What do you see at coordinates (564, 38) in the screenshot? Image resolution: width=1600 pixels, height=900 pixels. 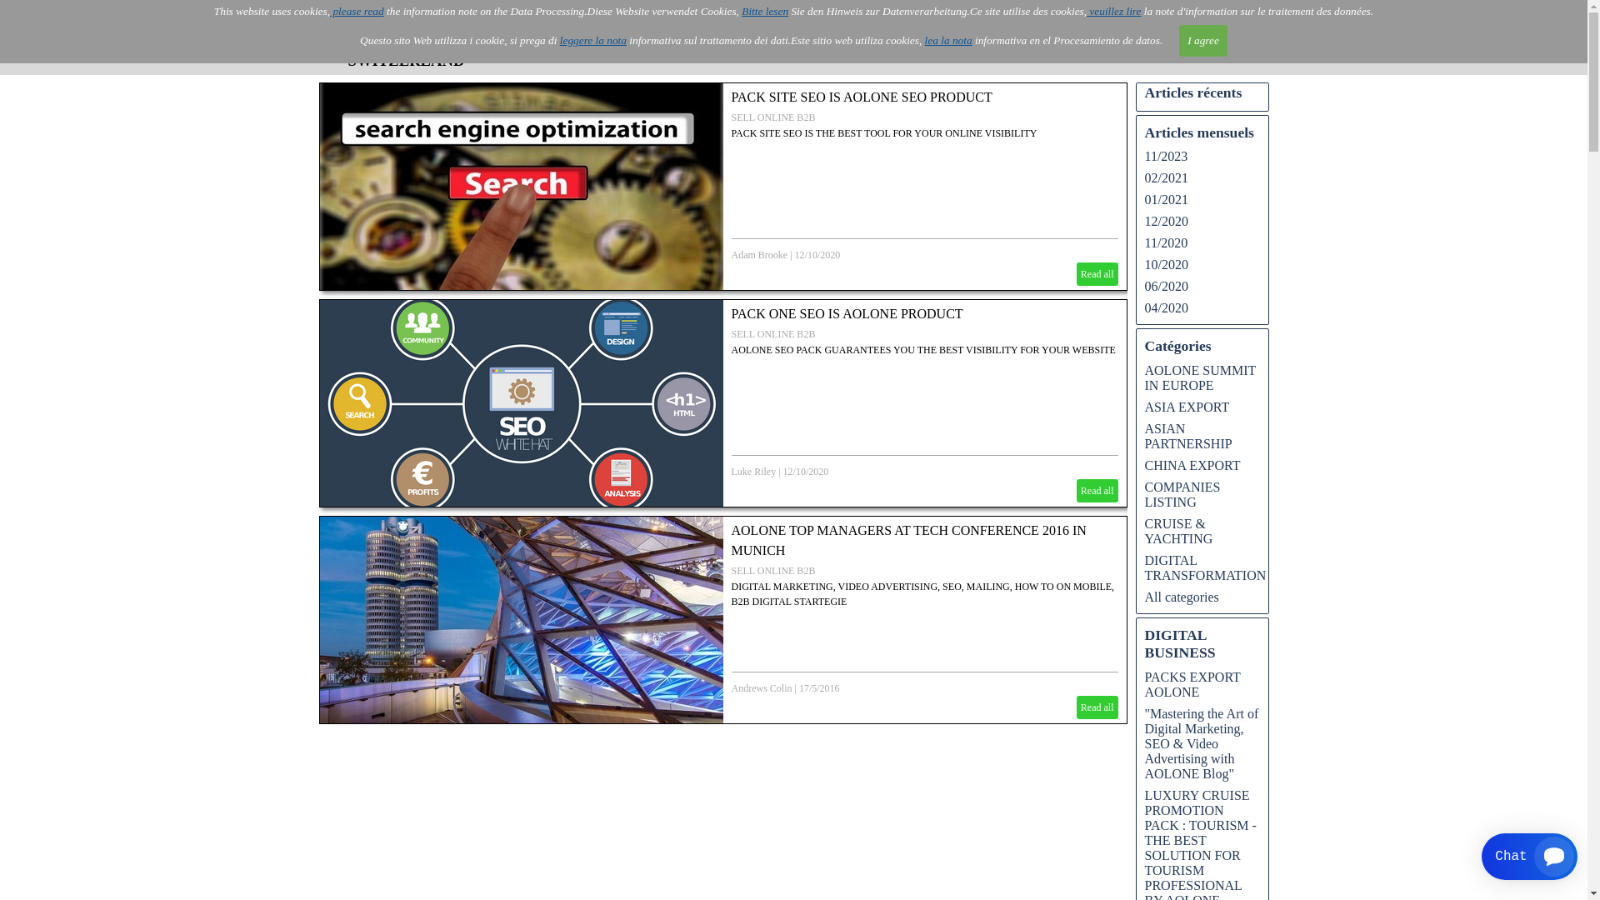 I see `AOLONE` at bounding box center [564, 38].